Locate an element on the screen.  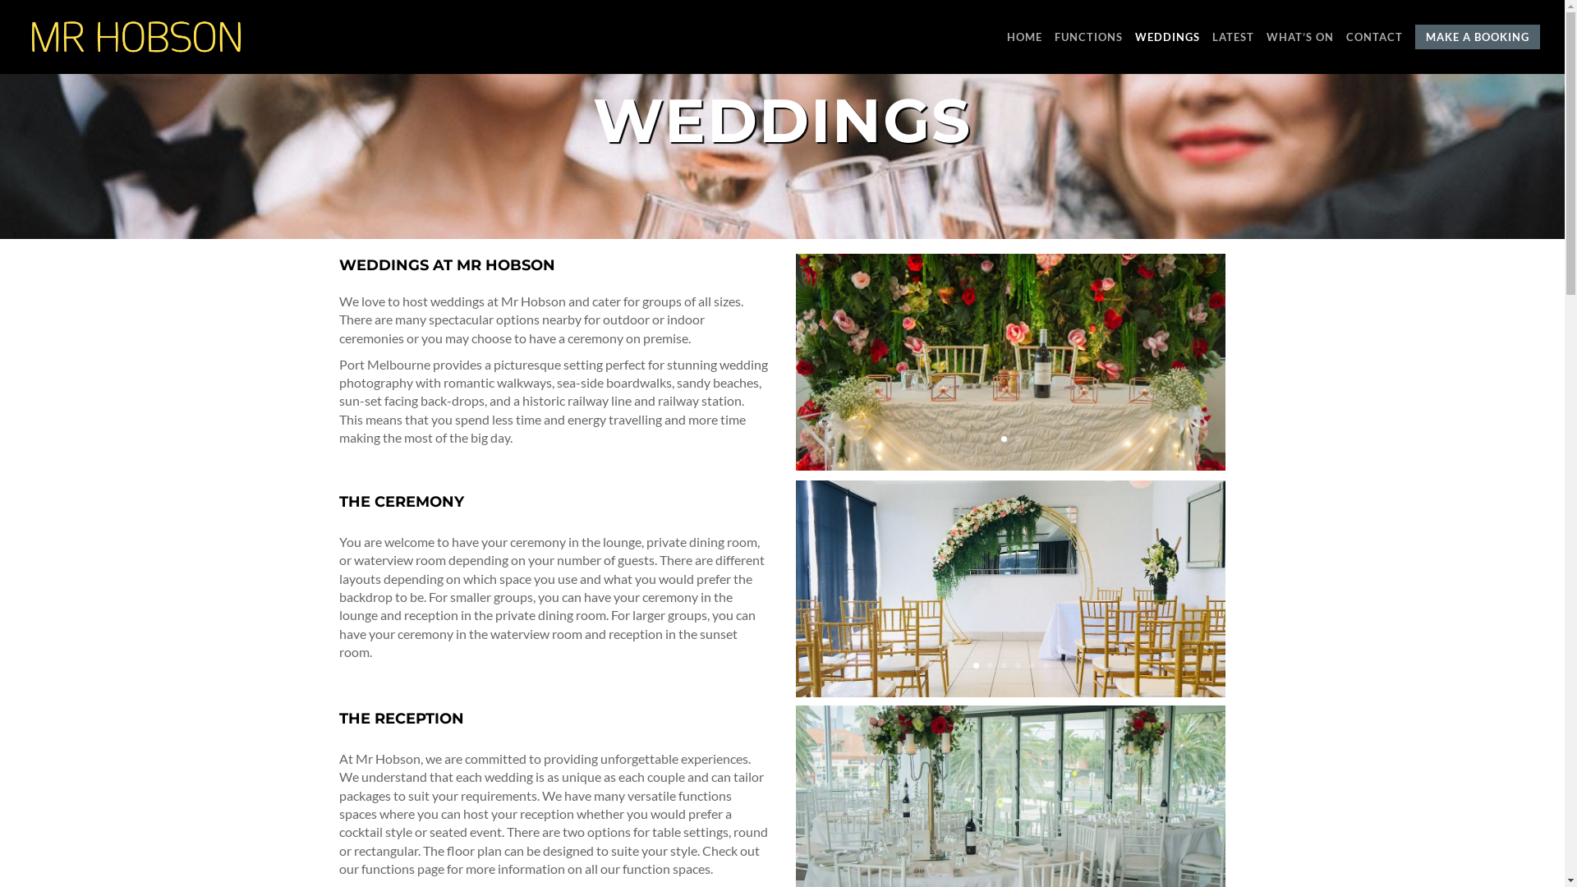
2 is located at coordinates (1018, 439).